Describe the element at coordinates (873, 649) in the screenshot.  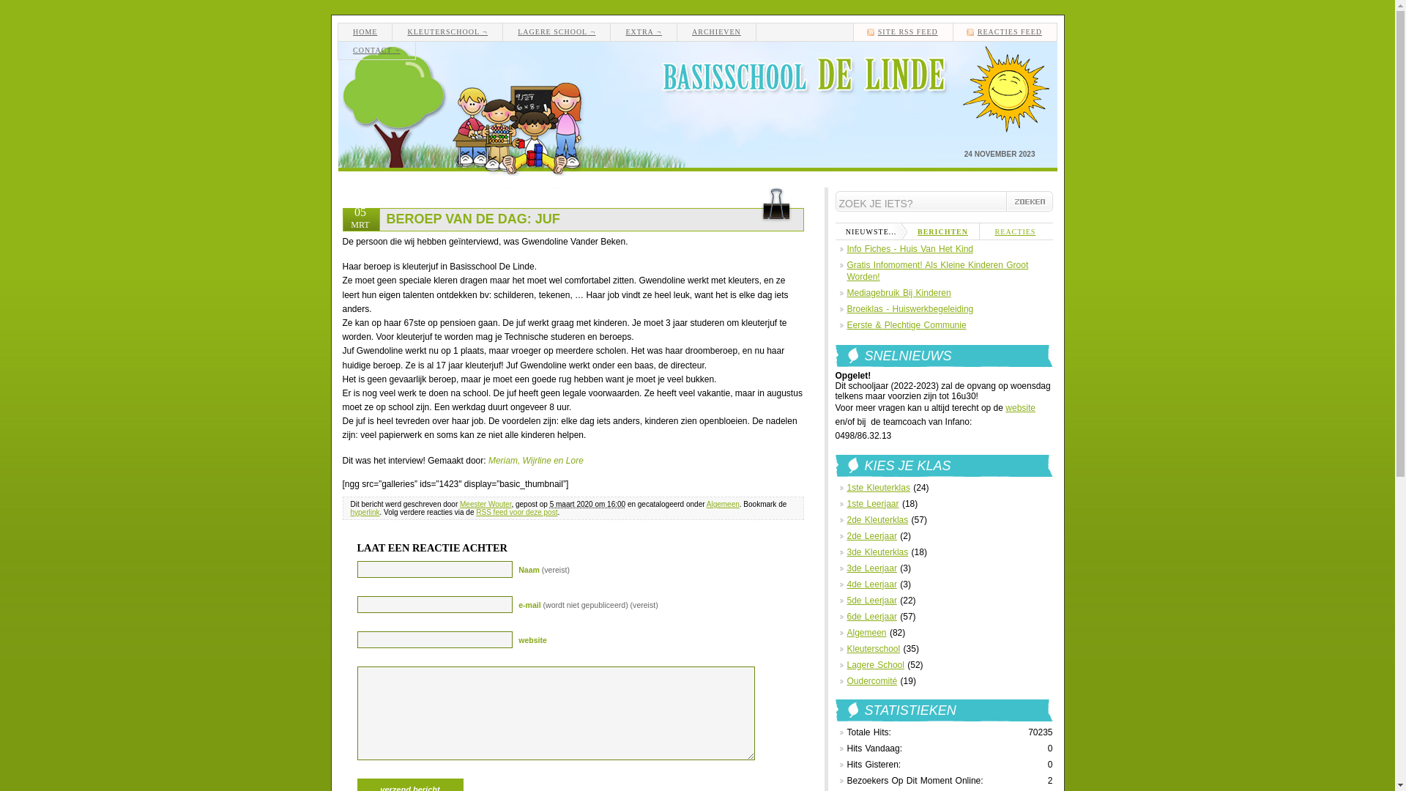
I see `Kleuterschool` at that location.